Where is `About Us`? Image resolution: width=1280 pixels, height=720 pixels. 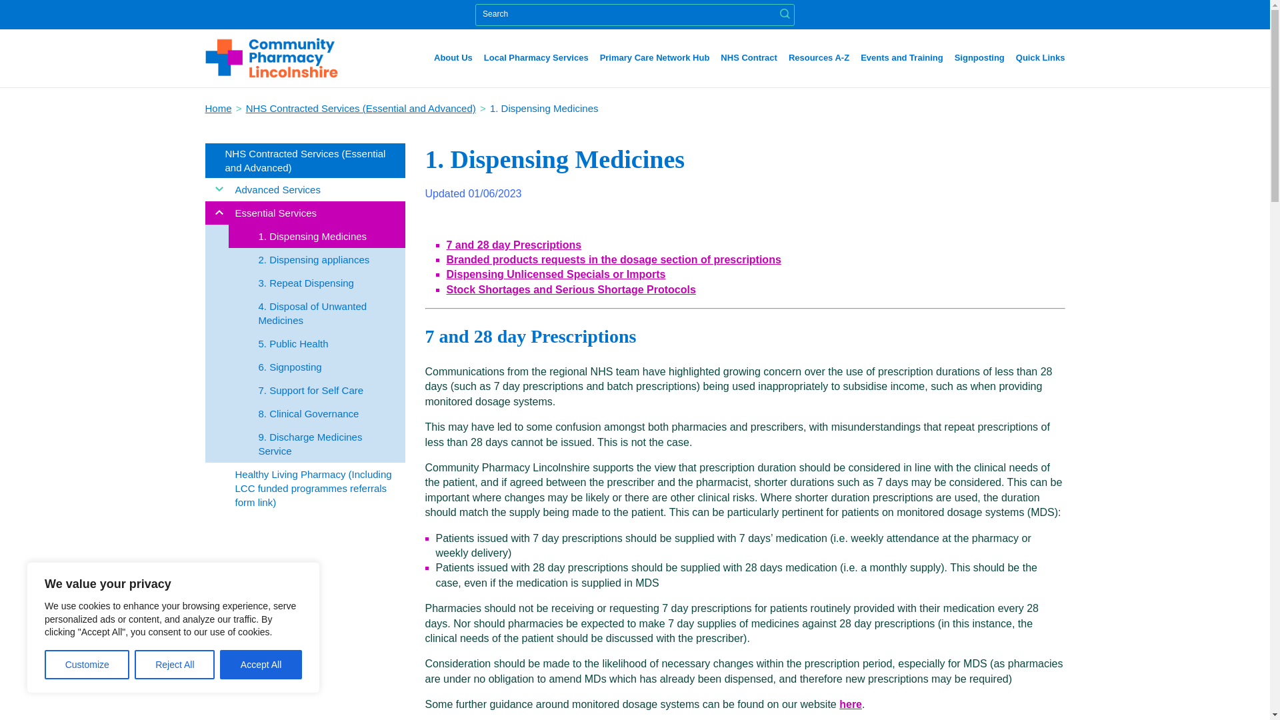 About Us is located at coordinates (453, 57).